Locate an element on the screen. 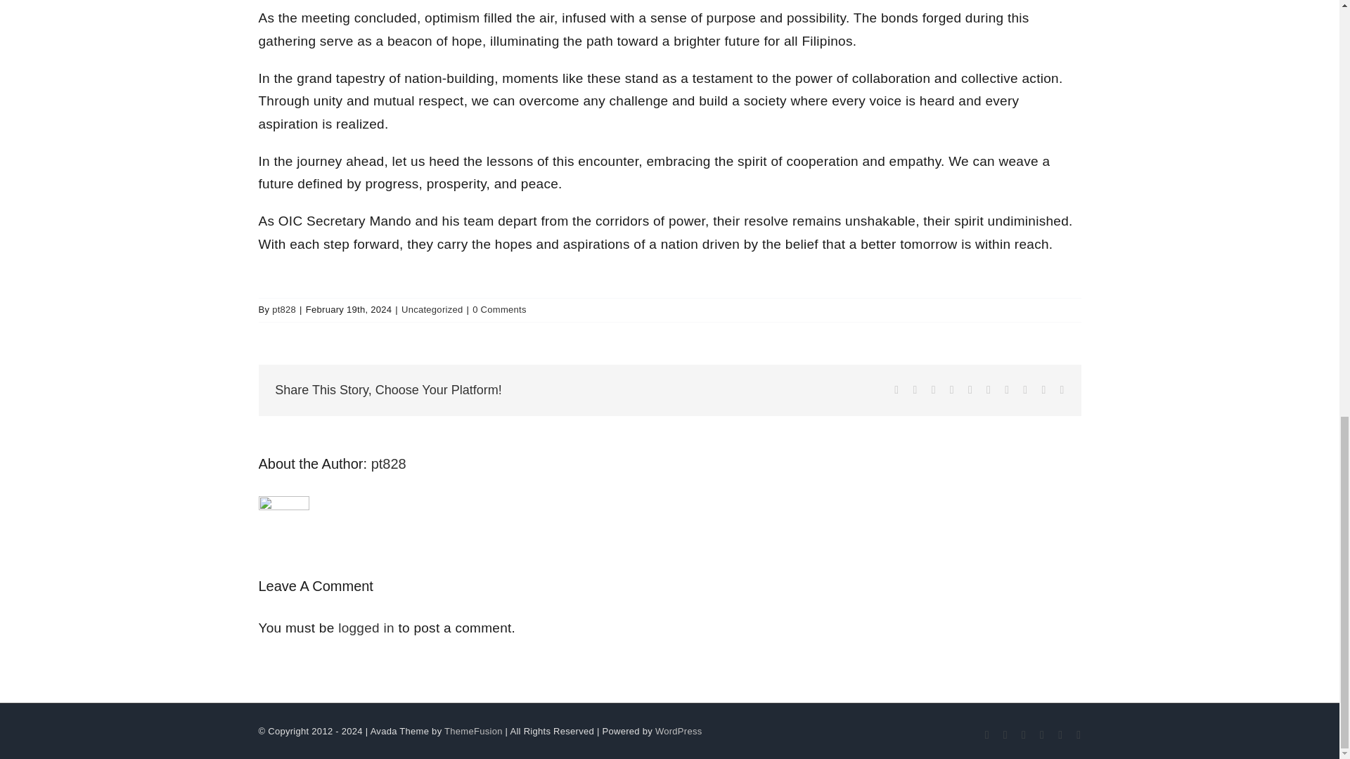 This screenshot has width=1350, height=759. Uncategorized is located at coordinates (432, 309).